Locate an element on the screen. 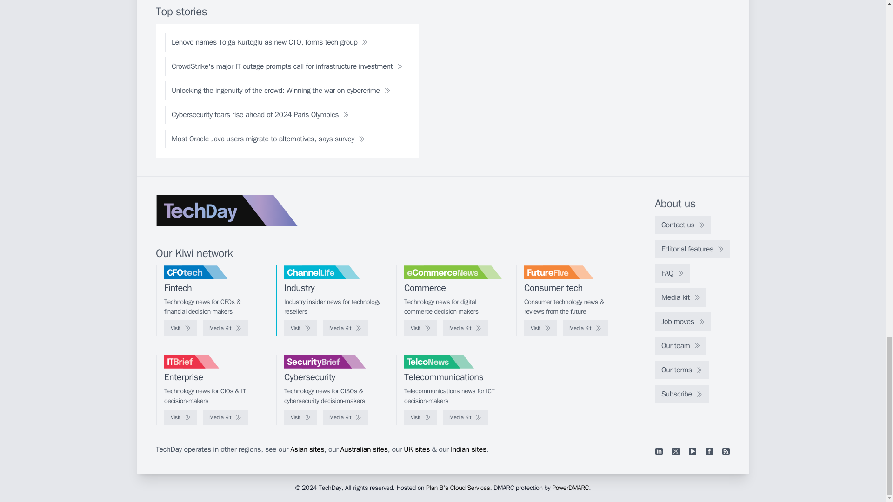 This screenshot has height=502, width=893. Cybersecurity fears rise ahead of 2024 Paris Olympics is located at coordinates (260, 114).